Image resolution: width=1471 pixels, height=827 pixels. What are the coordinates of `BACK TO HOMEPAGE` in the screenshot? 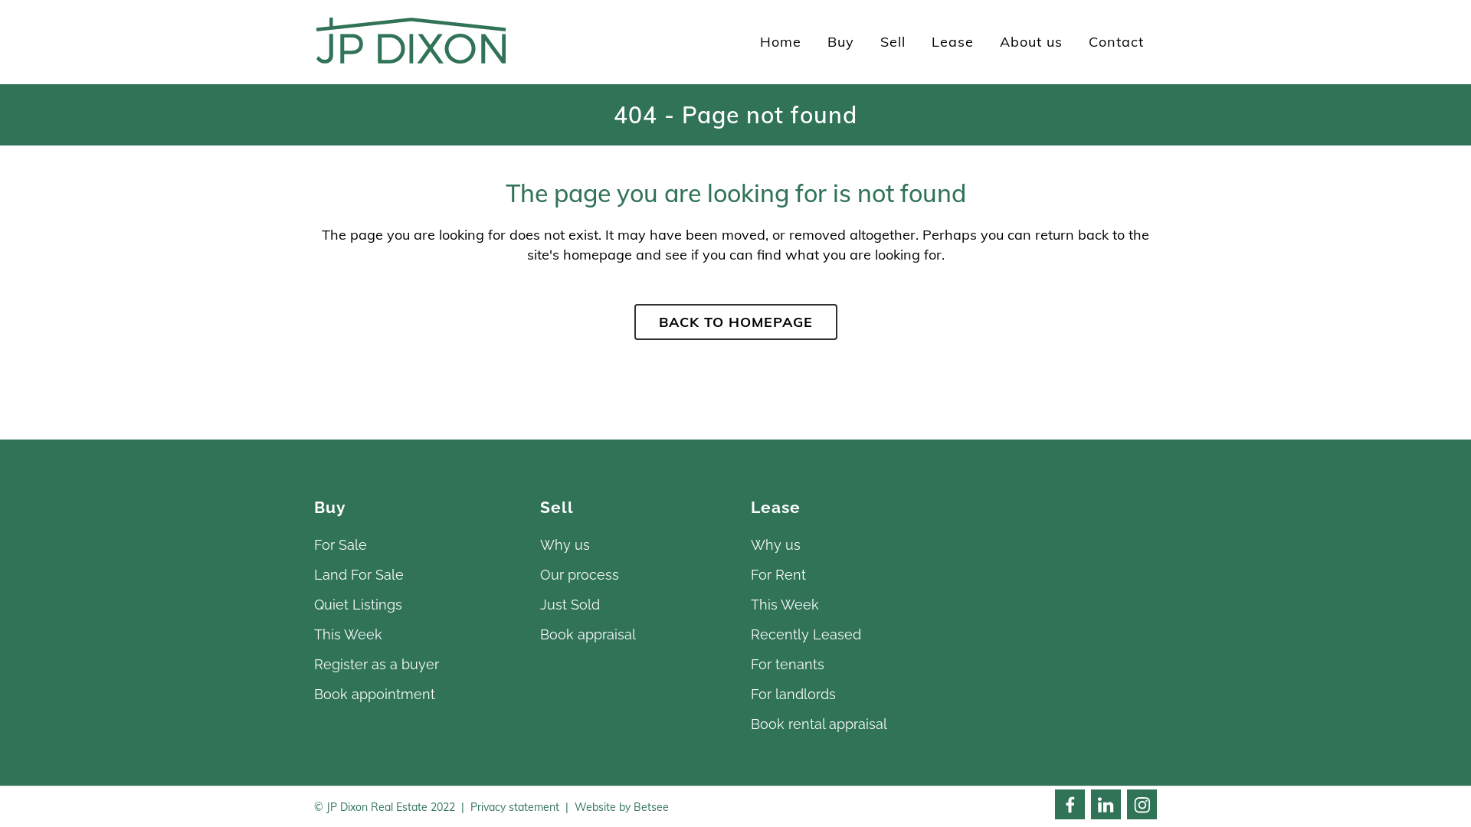 It's located at (735, 322).